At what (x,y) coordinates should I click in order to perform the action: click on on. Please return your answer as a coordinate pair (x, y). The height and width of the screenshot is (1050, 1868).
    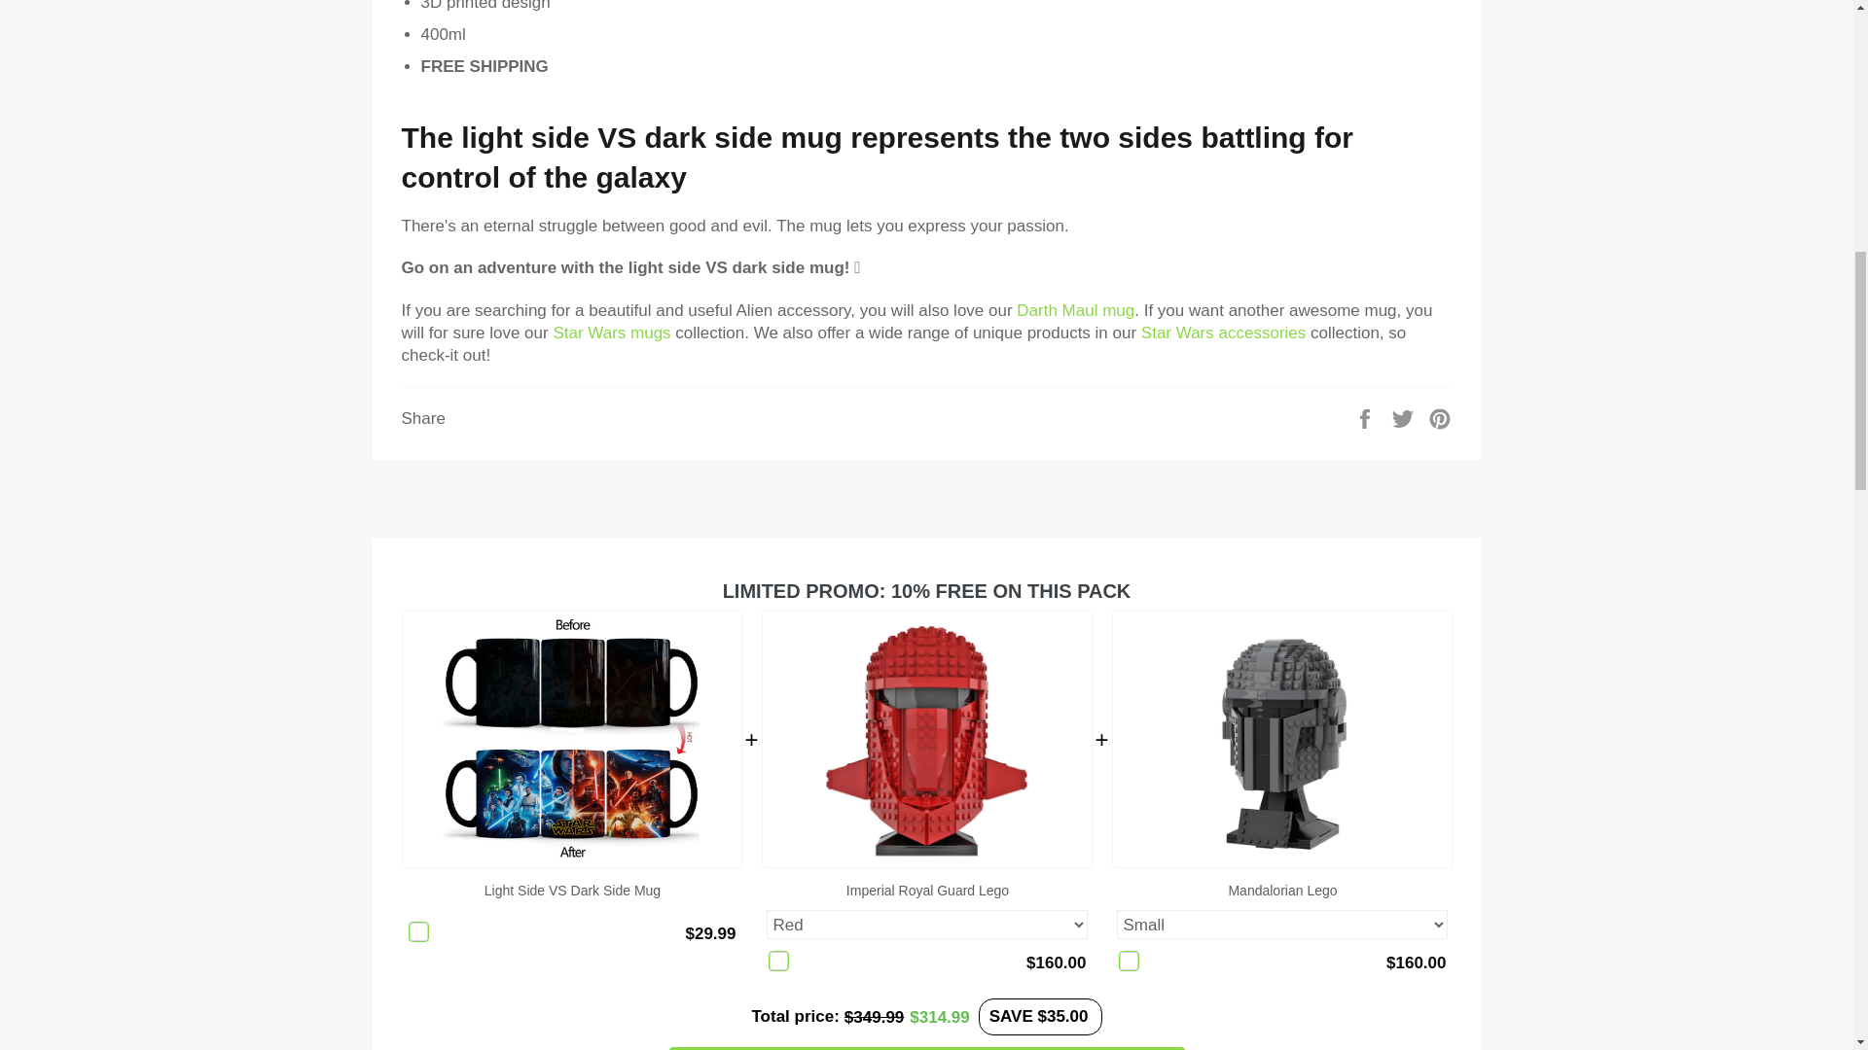
    Looking at the image, I should click on (778, 961).